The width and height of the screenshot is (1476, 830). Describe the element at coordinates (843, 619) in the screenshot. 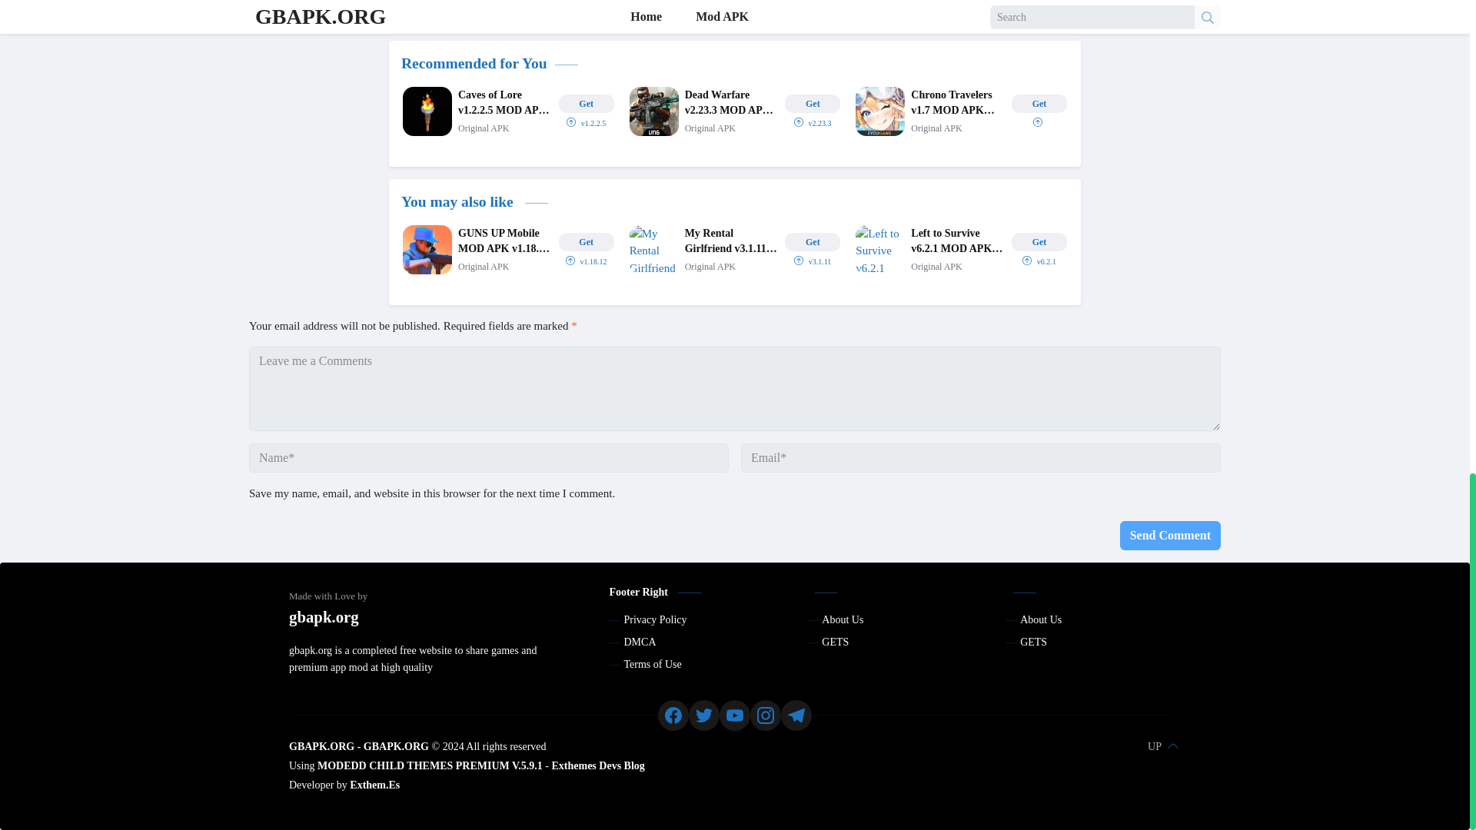

I see `About Us` at that location.